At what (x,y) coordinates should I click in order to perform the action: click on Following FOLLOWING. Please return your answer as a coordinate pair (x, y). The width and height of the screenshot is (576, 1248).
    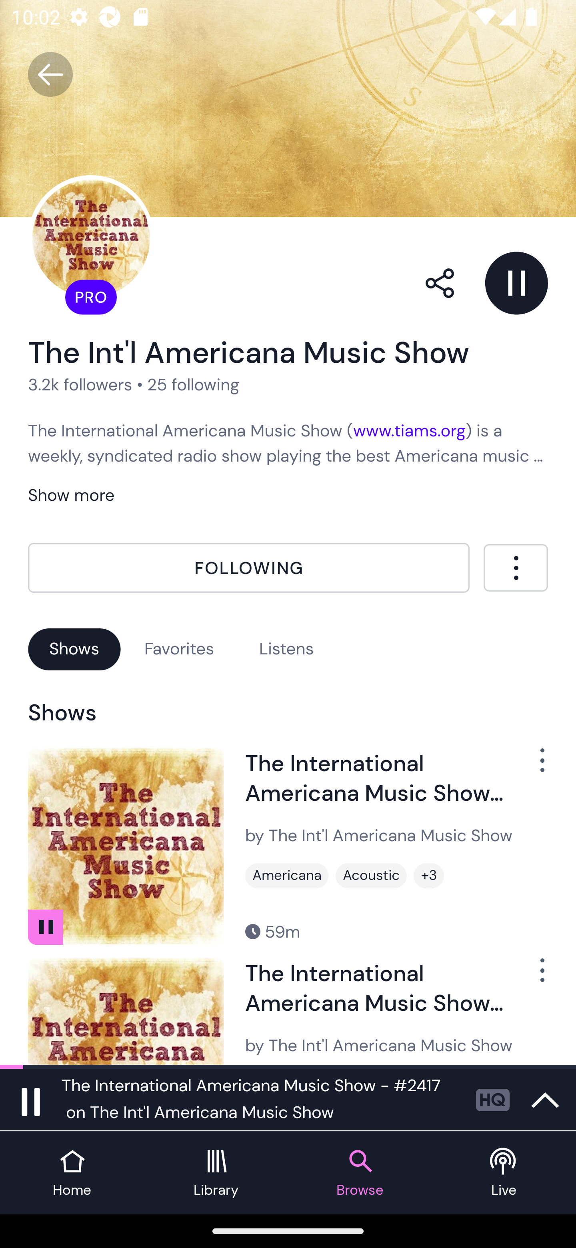
    Looking at the image, I should click on (249, 568).